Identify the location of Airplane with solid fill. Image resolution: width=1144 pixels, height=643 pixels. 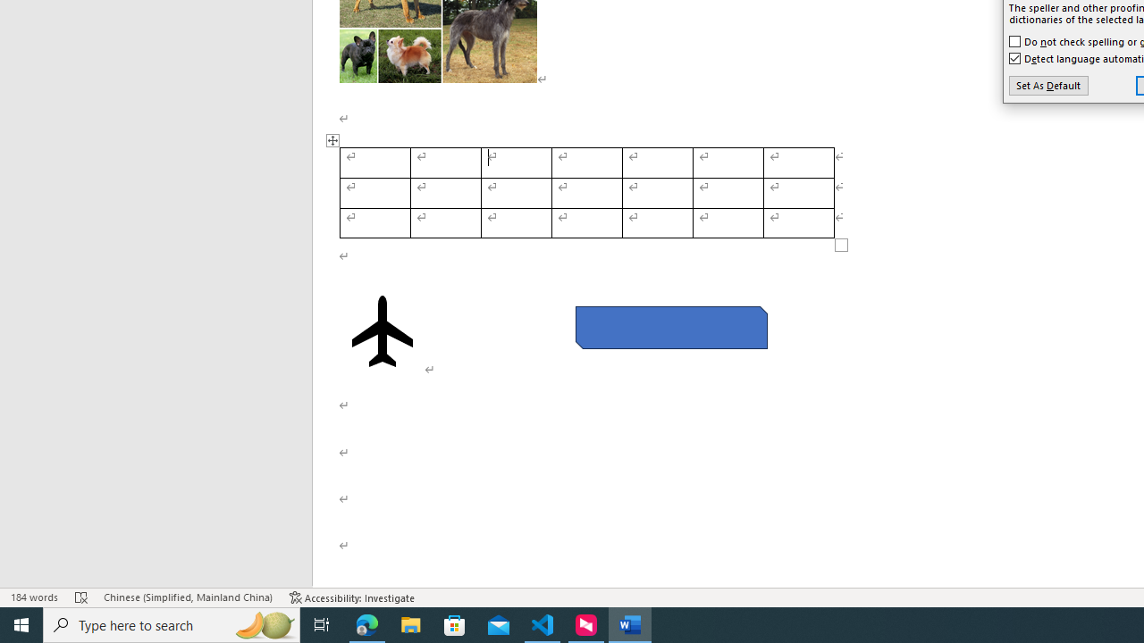
(383, 331).